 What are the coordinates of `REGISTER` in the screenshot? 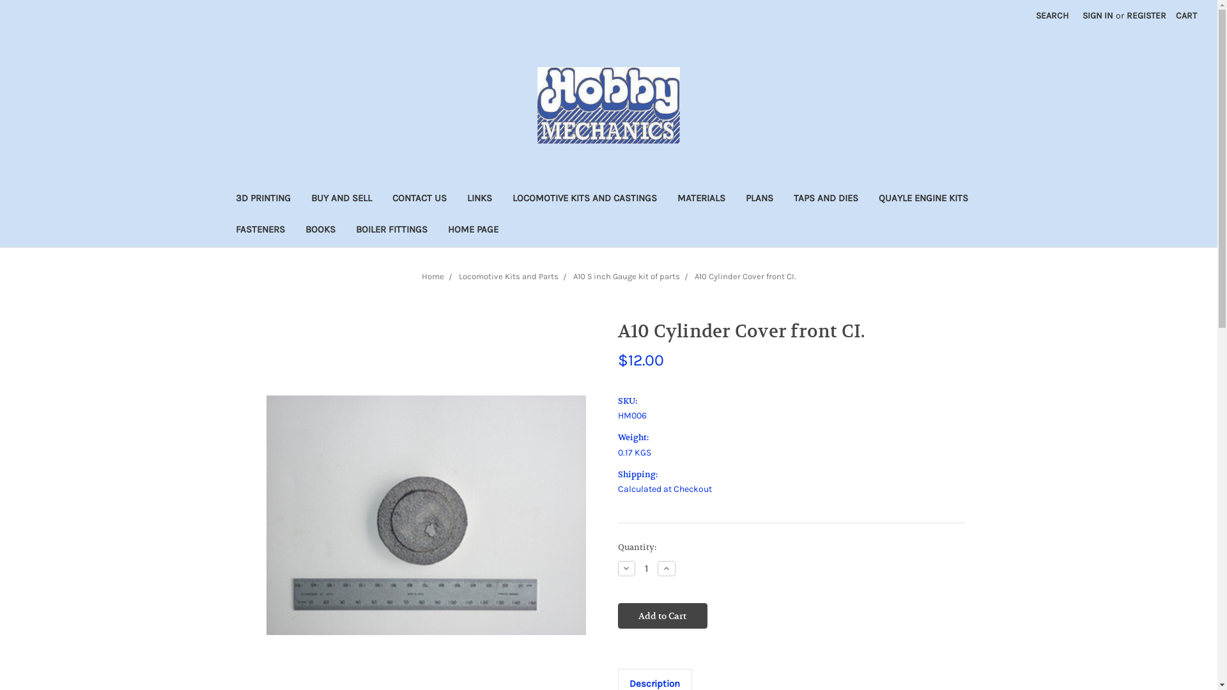 It's located at (1146, 15).